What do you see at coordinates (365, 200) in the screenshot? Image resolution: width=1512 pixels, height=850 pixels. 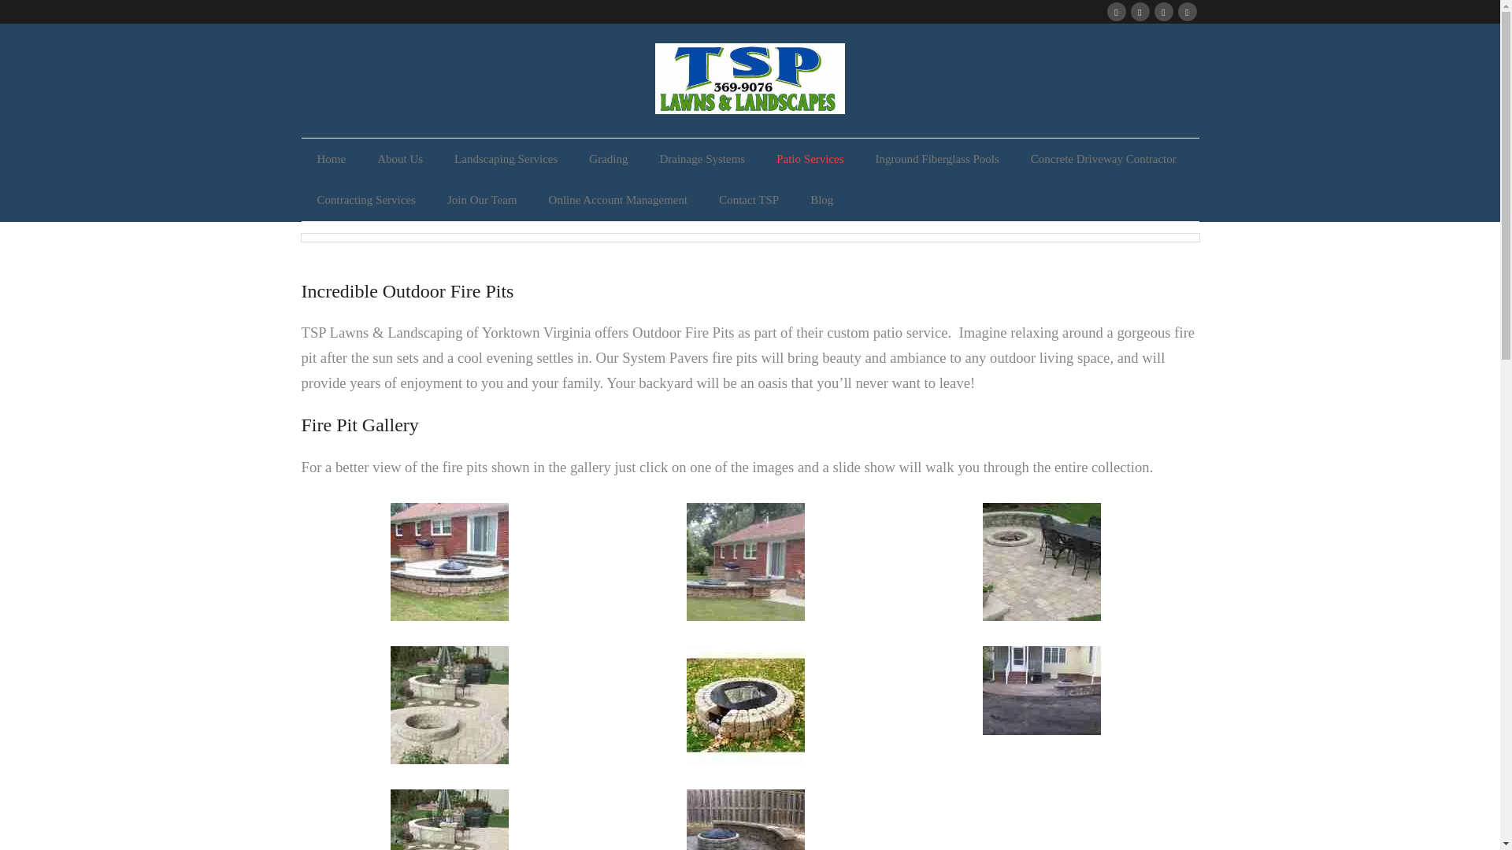 I see `Contracting Services` at bounding box center [365, 200].